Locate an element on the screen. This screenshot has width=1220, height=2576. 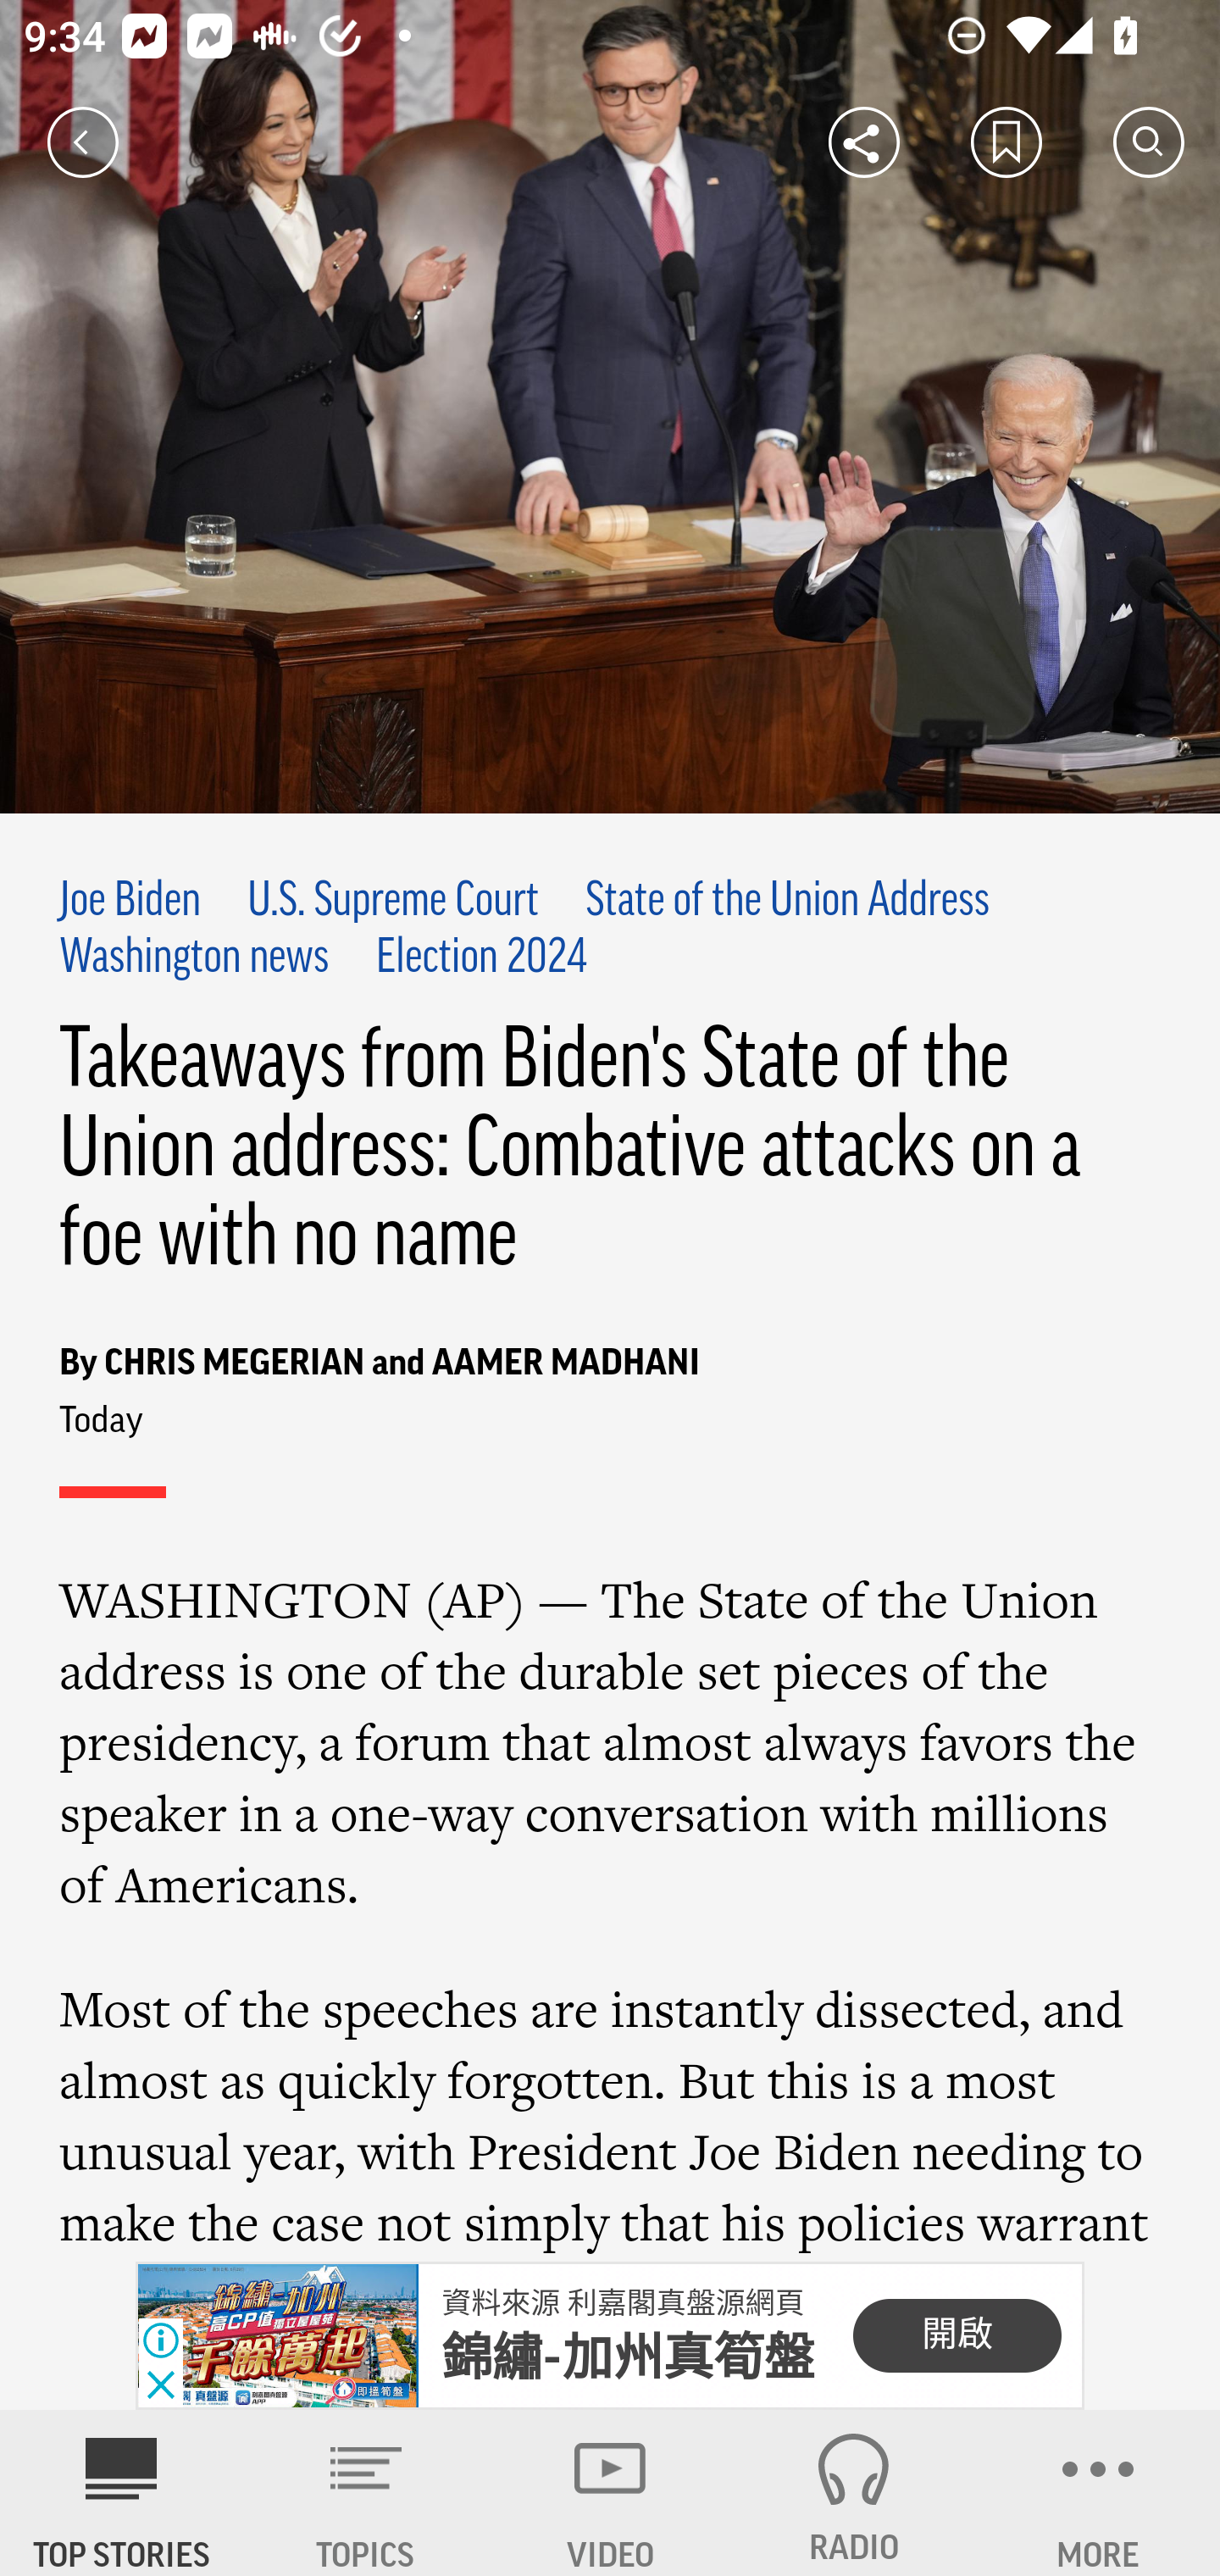
TOPICS is located at coordinates (366, 2493).